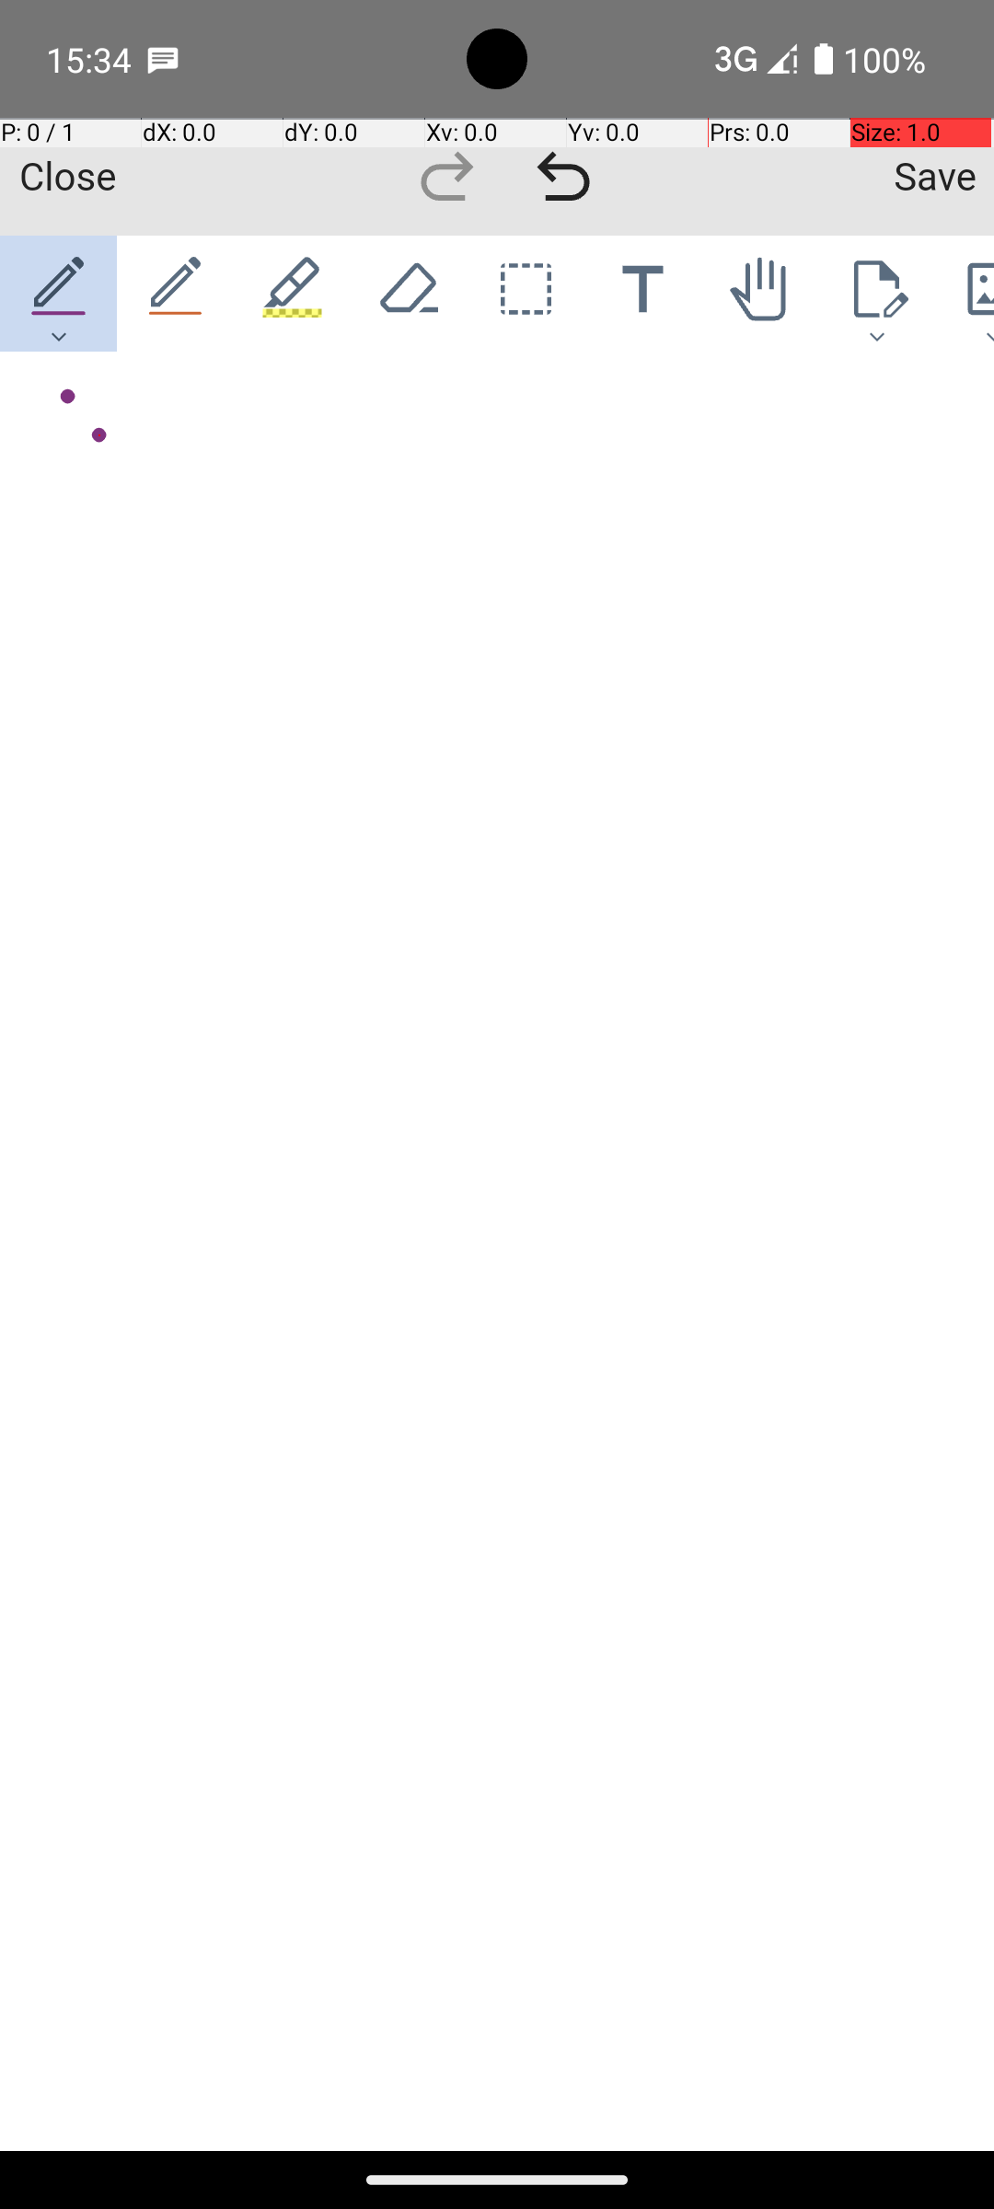  Describe the element at coordinates (99, 436) in the screenshot. I see `Enable sound-based exploration` at that location.